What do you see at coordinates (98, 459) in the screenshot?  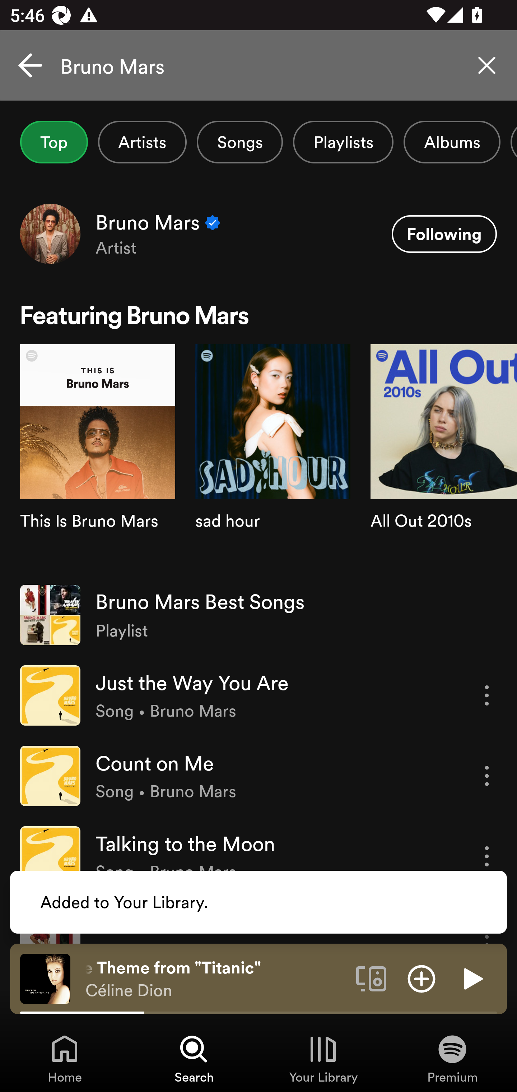 I see `Search card image This Is Bruno Mars` at bounding box center [98, 459].